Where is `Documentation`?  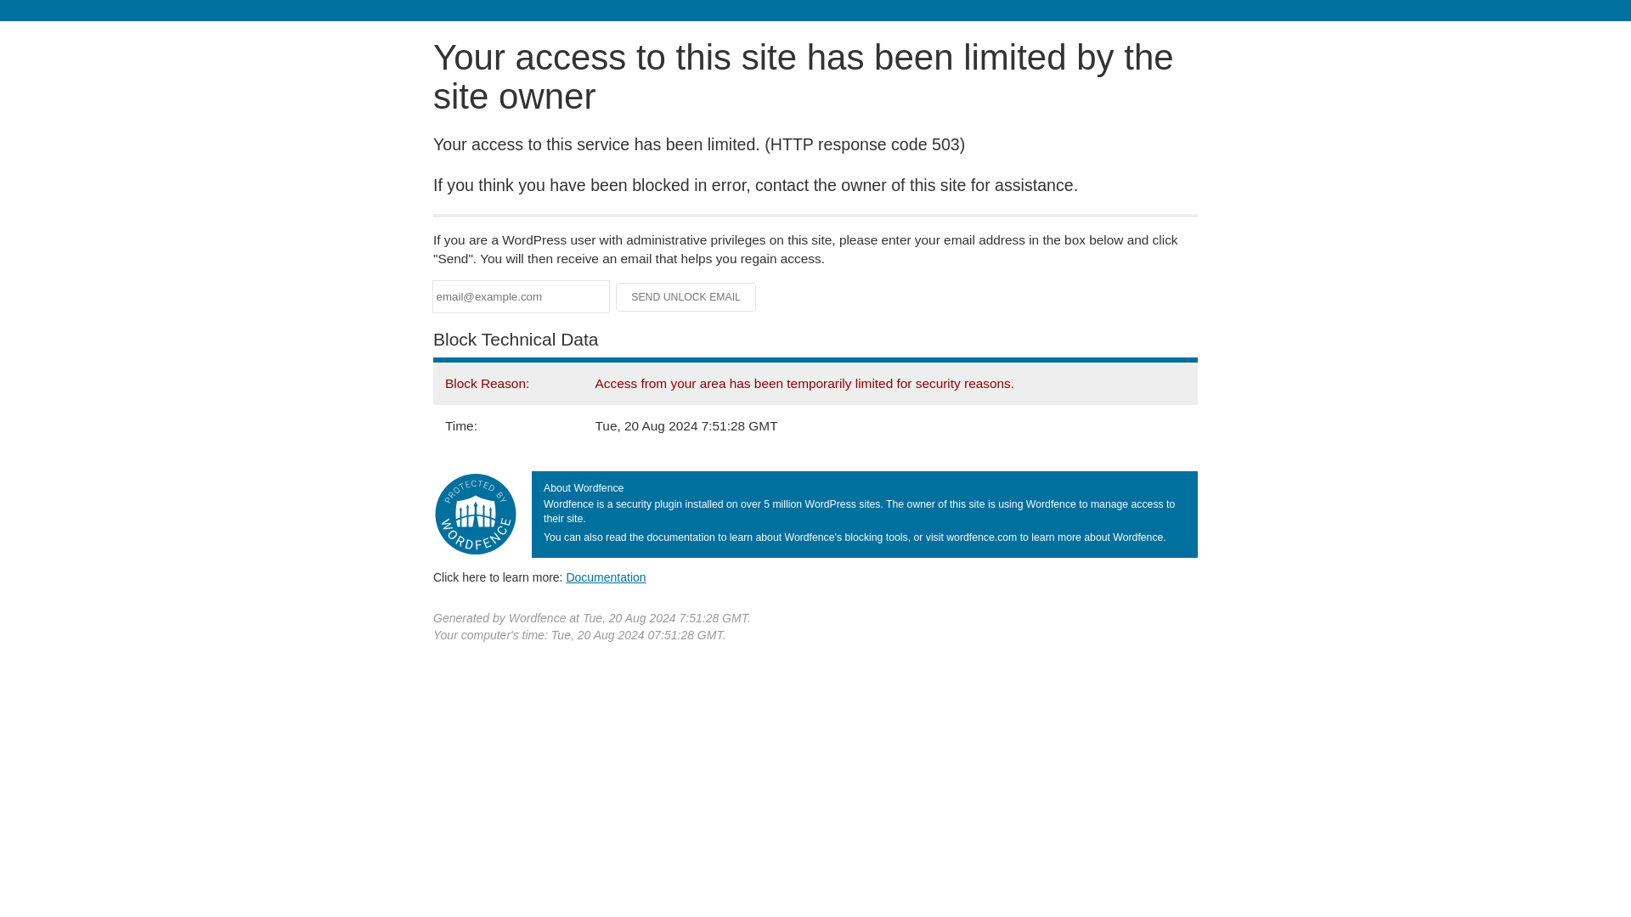
Documentation is located at coordinates (606, 577).